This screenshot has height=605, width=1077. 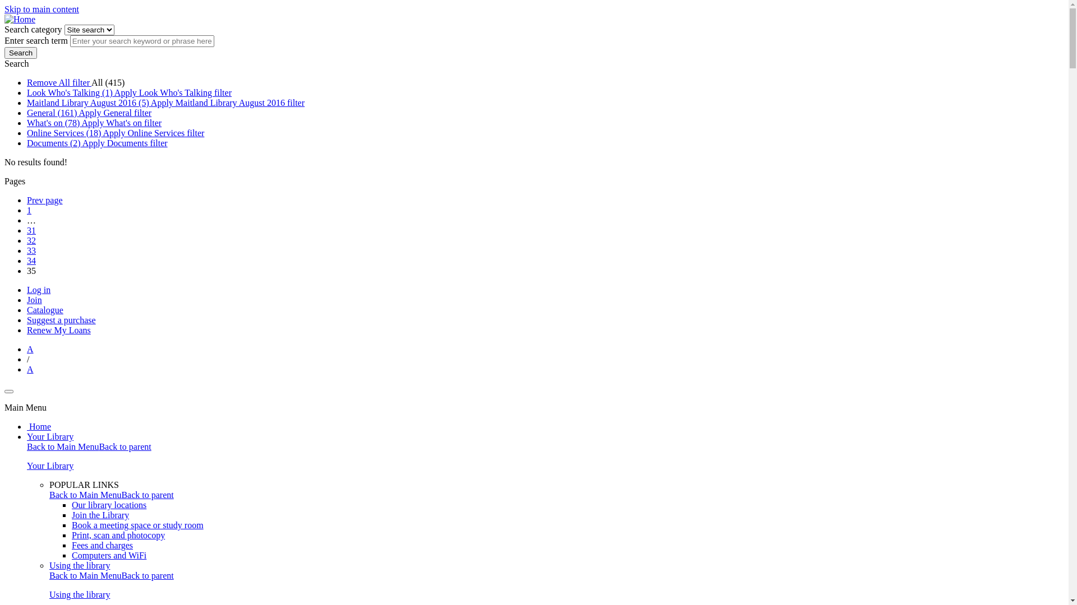 I want to click on Book a meeting space or study room, so click(x=138, y=525).